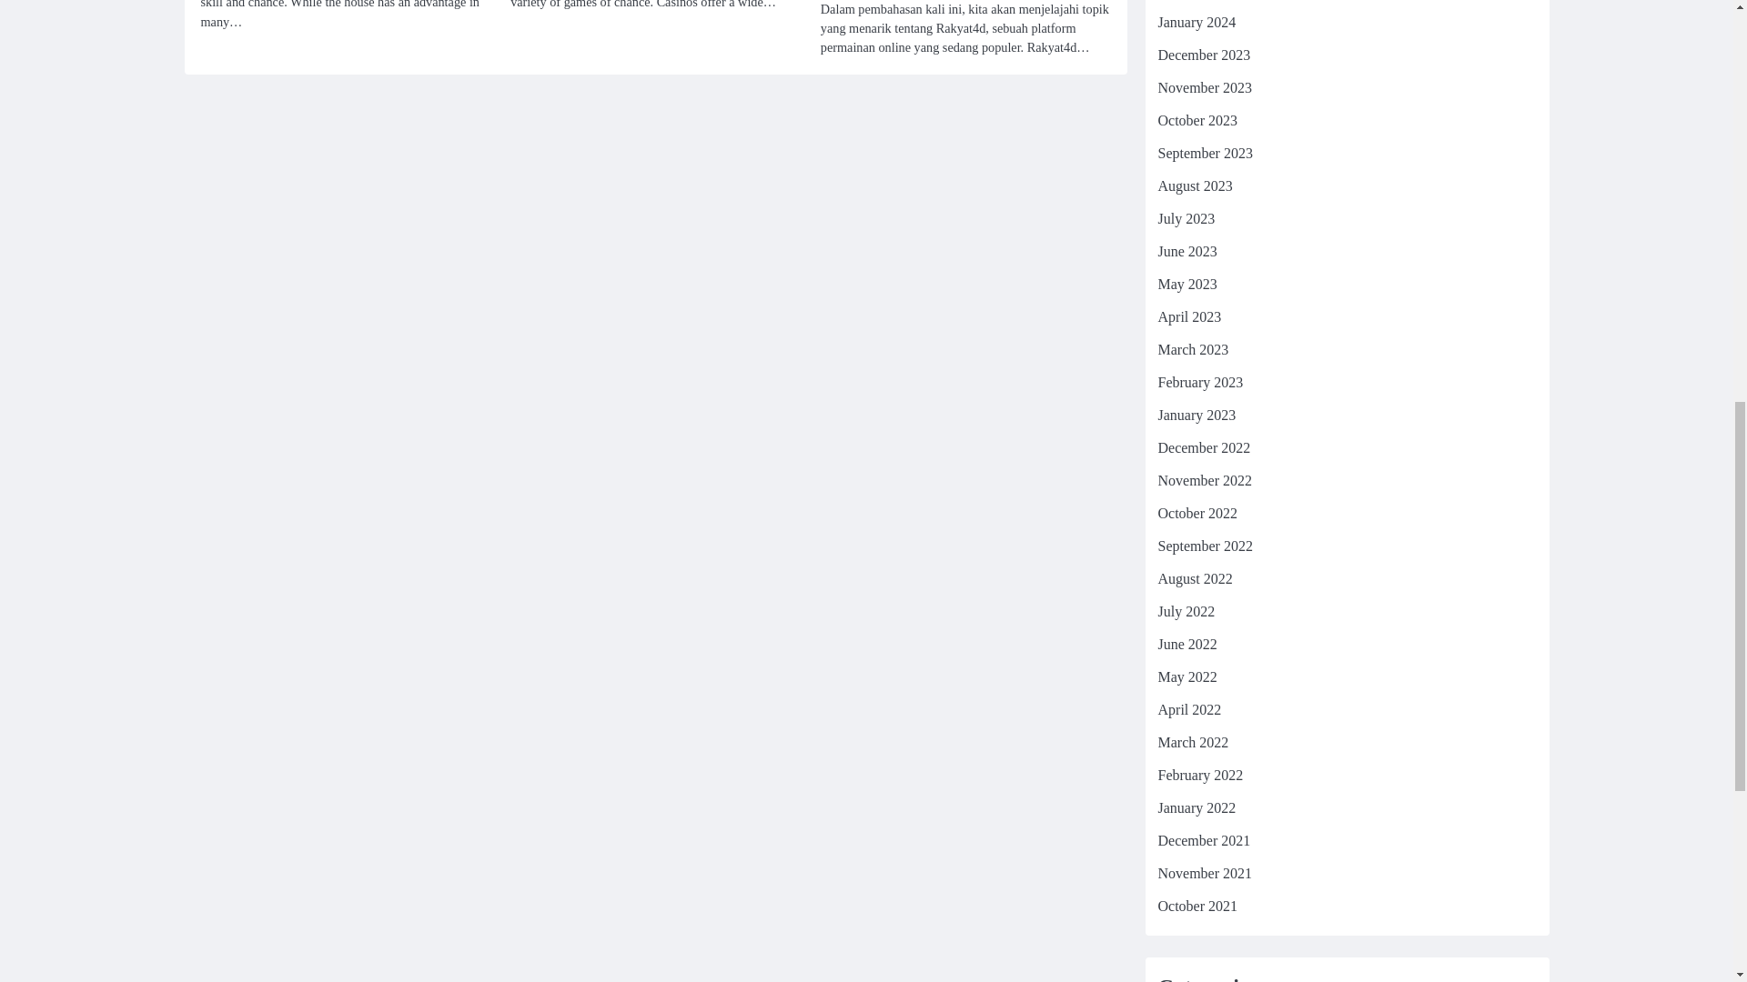  What do you see at coordinates (1196, 22) in the screenshot?
I see `January 2024` at bounding box center [1196, 22].